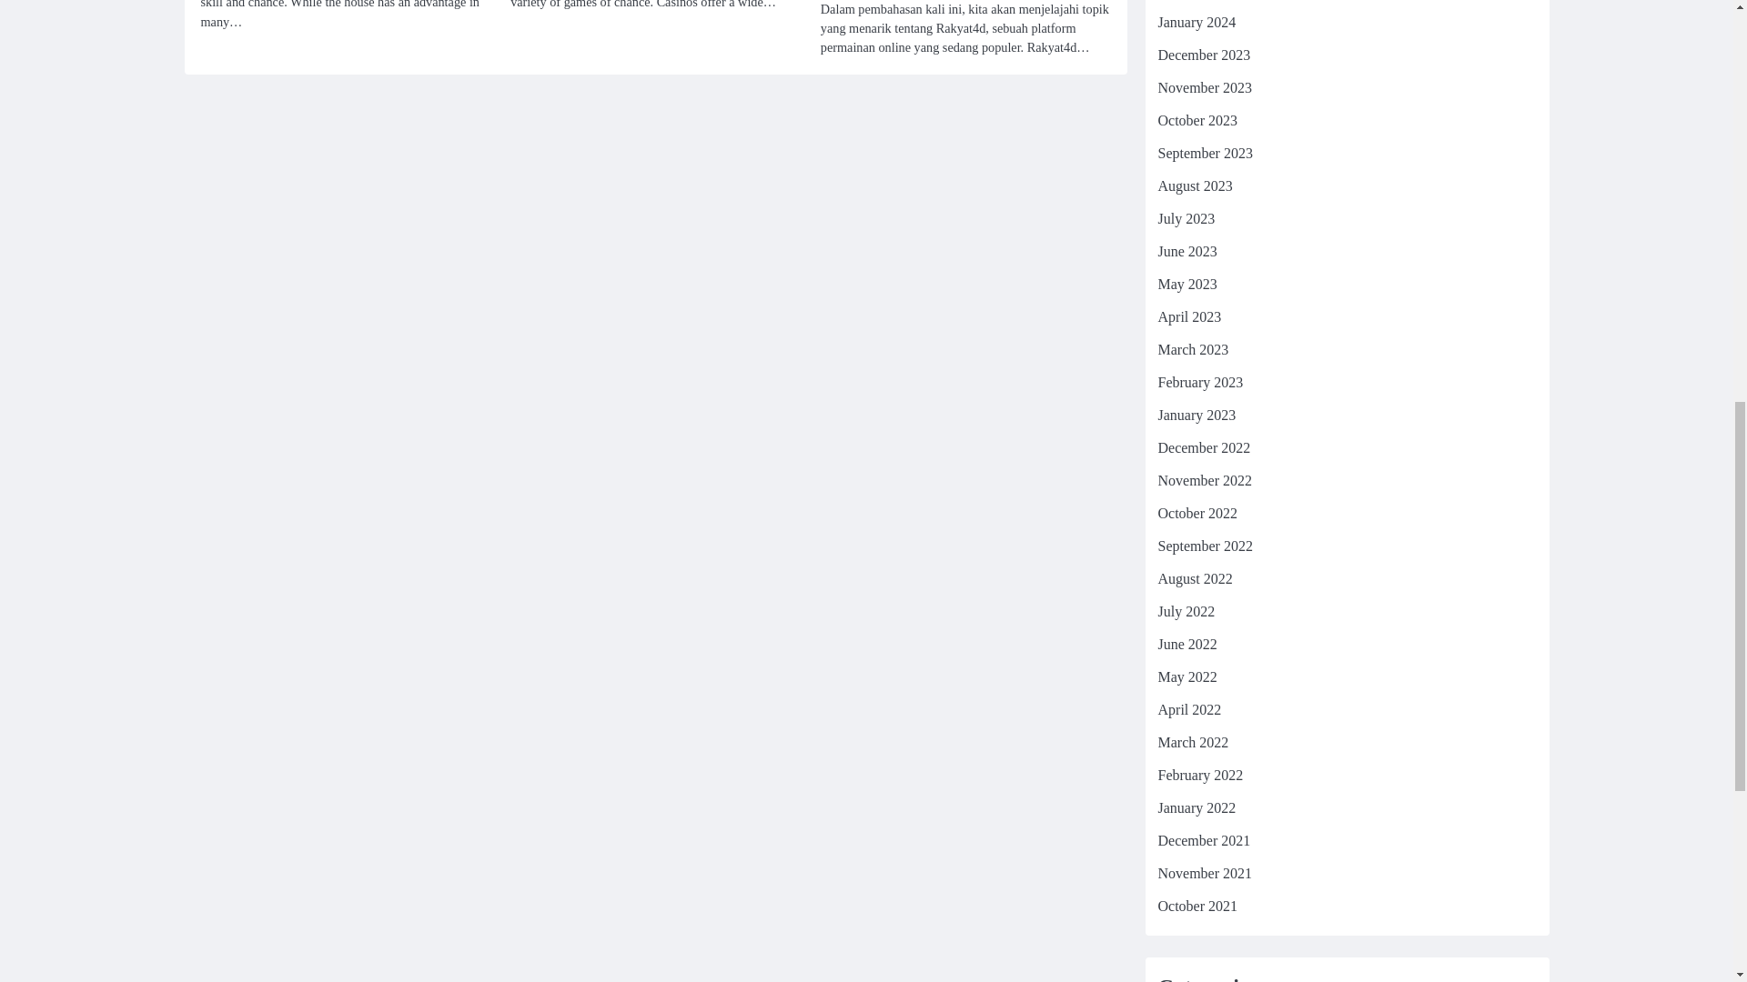  What do you see at coordinates (1196, 22) in the screenshot?
I see `January 2024` at bounding box center [1196, 22].